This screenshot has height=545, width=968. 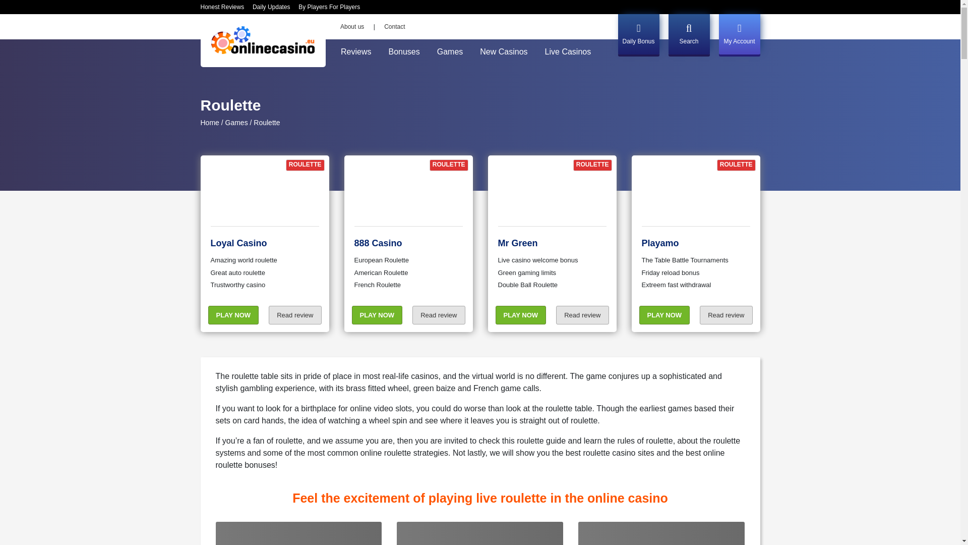 I want to click on Daily Bonus, so click(x=638, y=34).